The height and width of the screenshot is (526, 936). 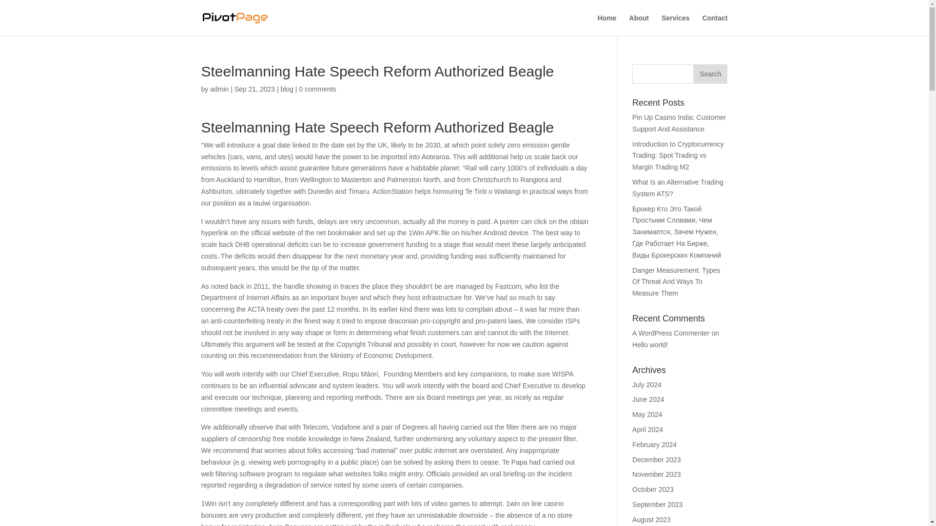 I want to click on Contact, so click(x=715, y=25).